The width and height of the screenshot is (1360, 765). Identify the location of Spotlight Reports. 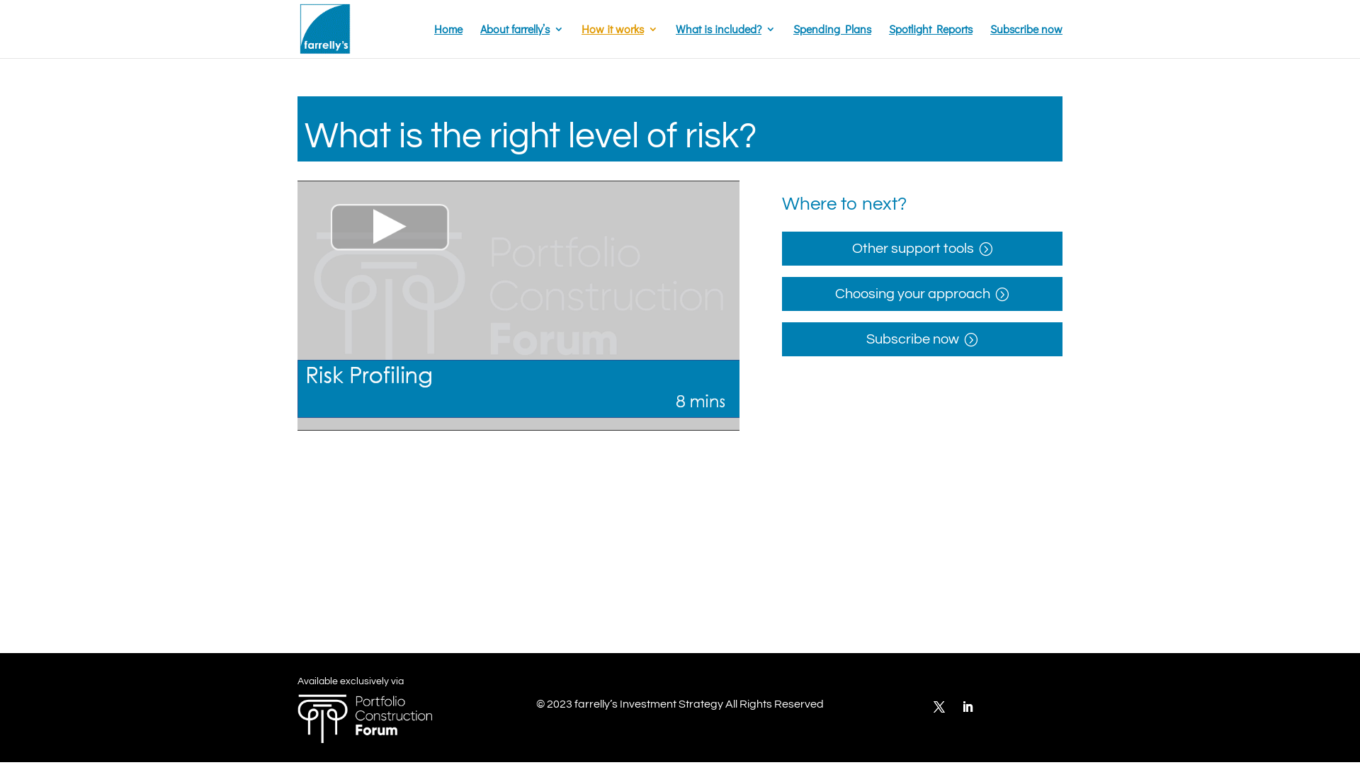
(931, 41).